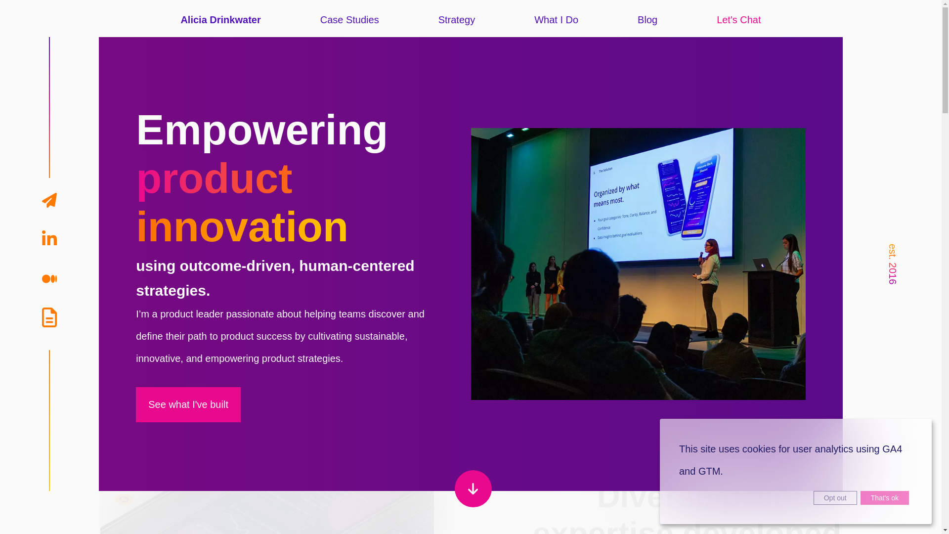 Image resolution: width=949 pixels, height=534 pixels. What do you see at coordinates (188, 404) in the screenshot?
I see `See what I've built` at bounding box center [188, 404].